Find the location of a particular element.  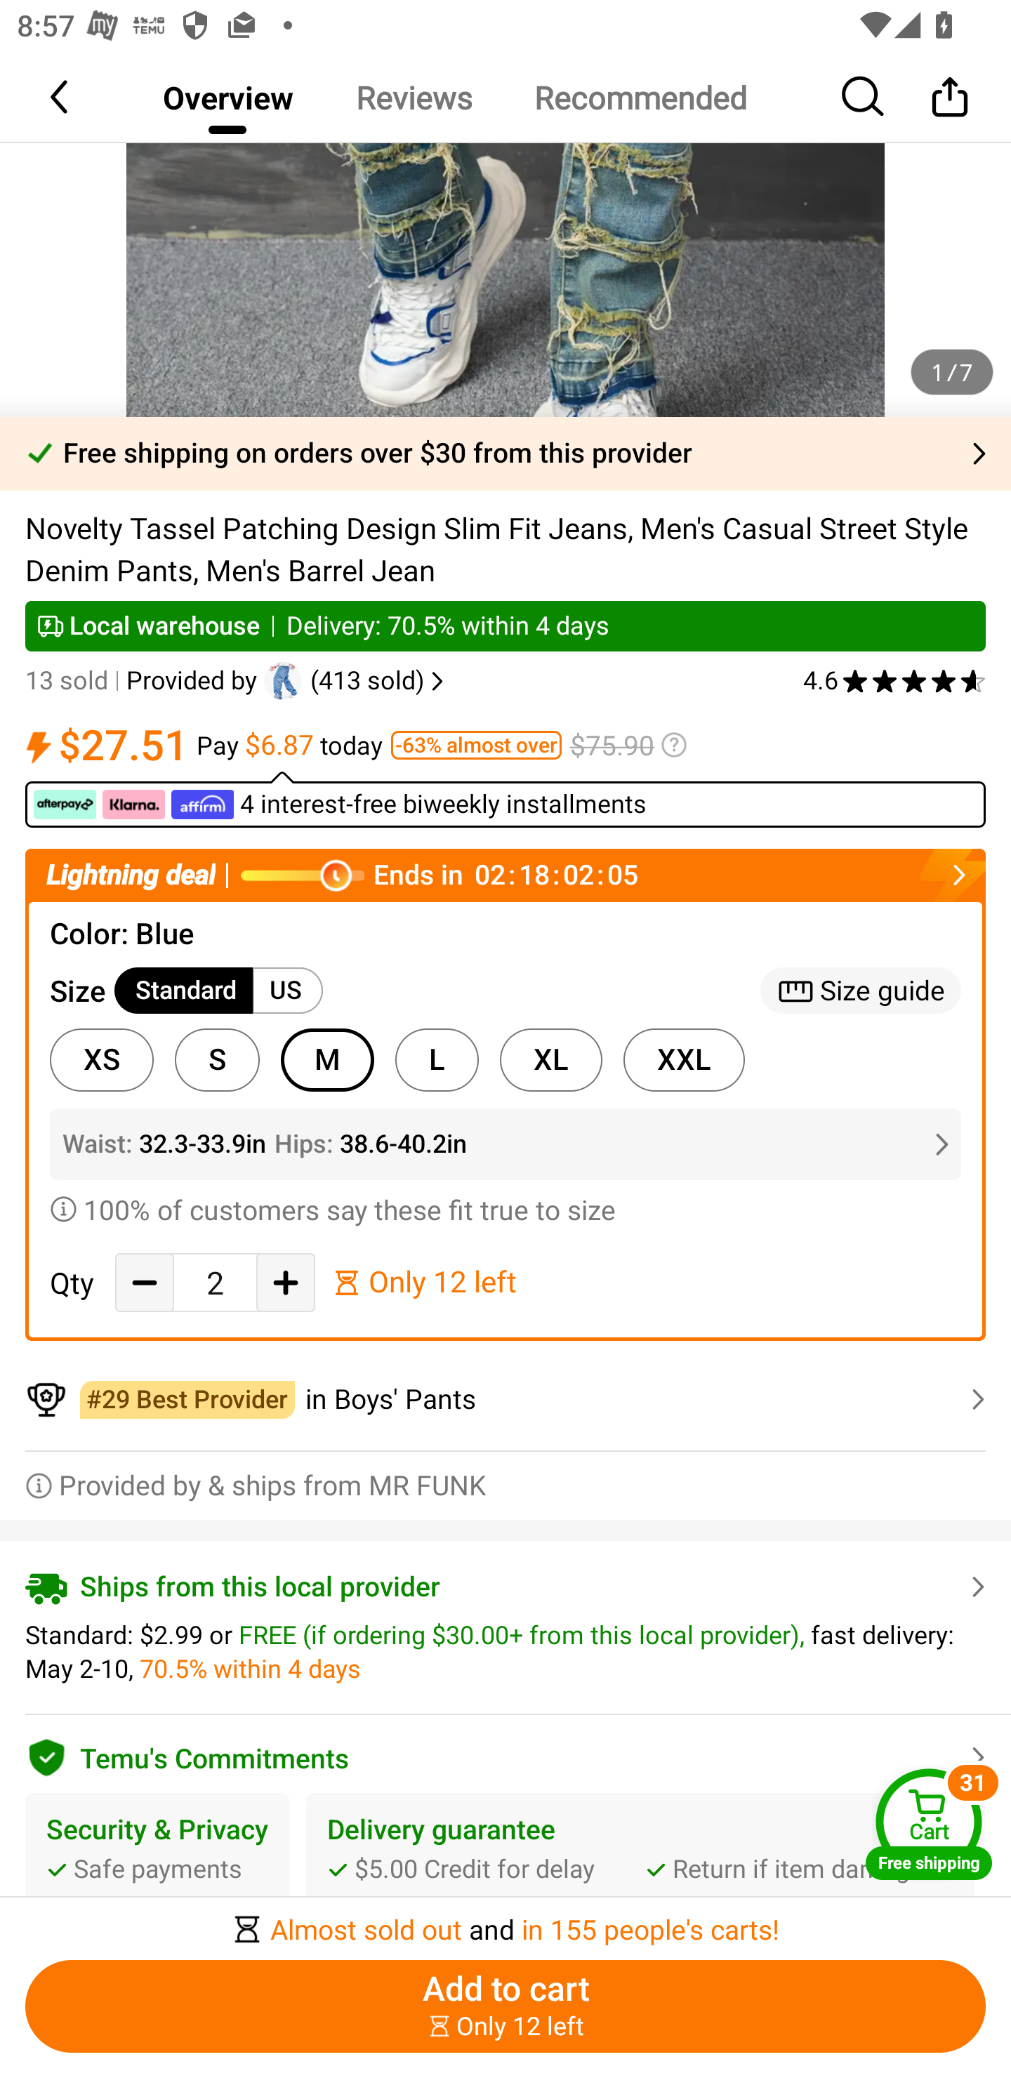

Lightning deal Ends in￼￼ is located at coordinates (505, 875).